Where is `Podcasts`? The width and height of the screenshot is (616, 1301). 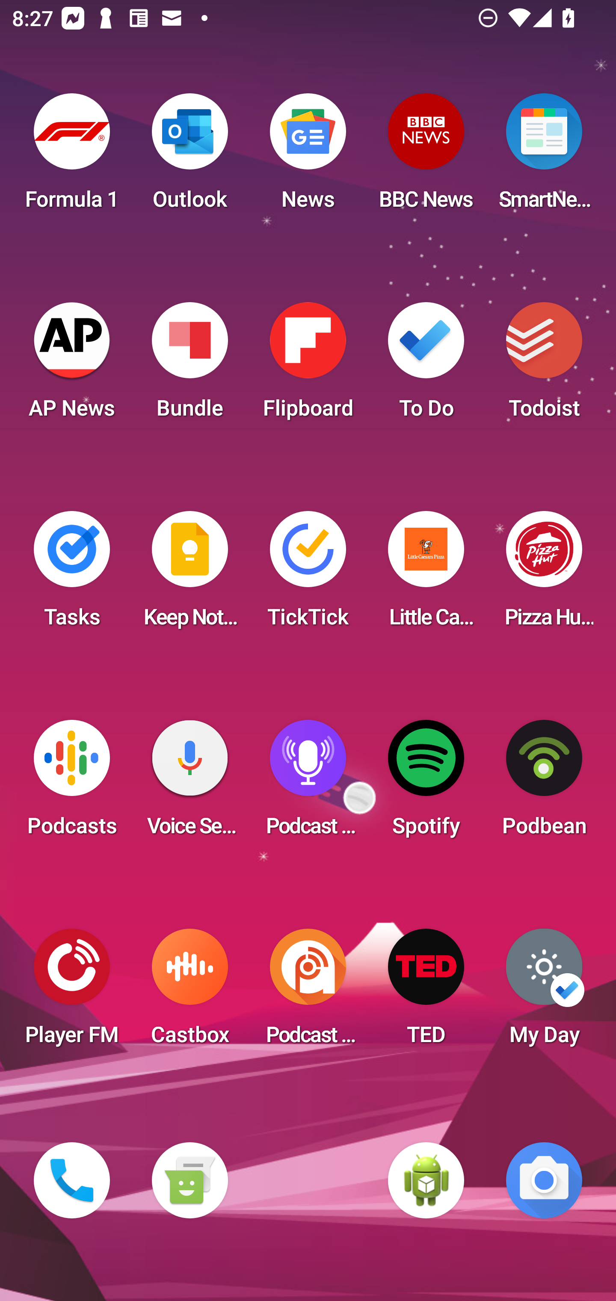 Podcasts is located at coordinates (72, 783).